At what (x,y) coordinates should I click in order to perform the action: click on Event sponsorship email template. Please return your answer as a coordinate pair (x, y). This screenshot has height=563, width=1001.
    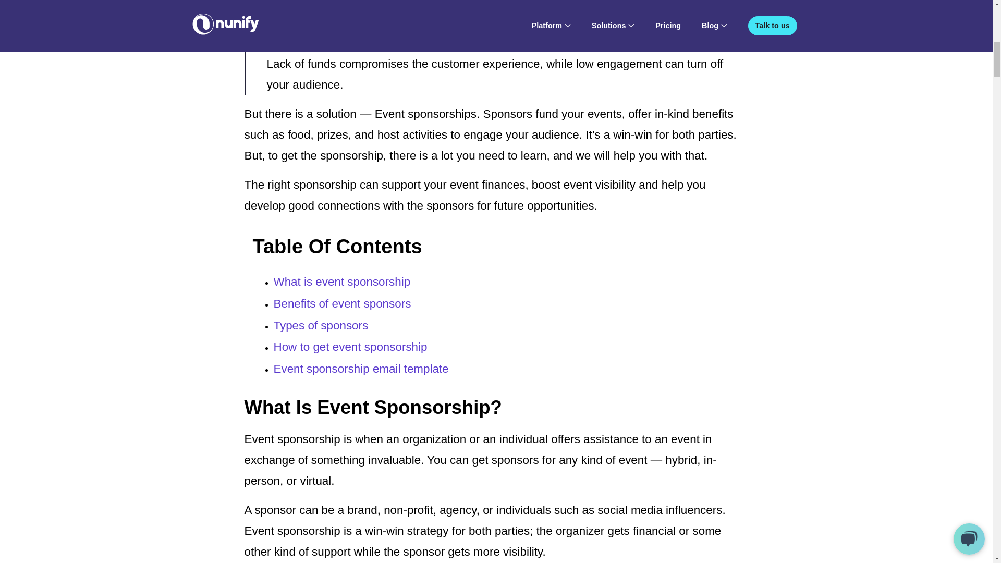
    Looking at the image, I should click on (361, 369).